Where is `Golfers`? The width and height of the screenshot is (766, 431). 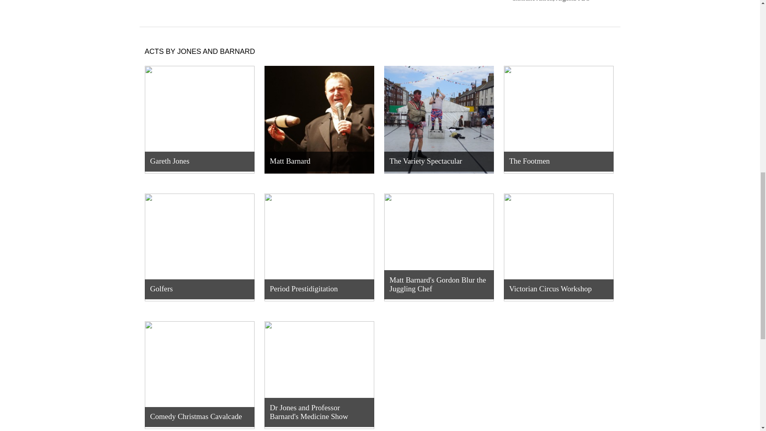 Golfers is located at coordinates (199, 247).